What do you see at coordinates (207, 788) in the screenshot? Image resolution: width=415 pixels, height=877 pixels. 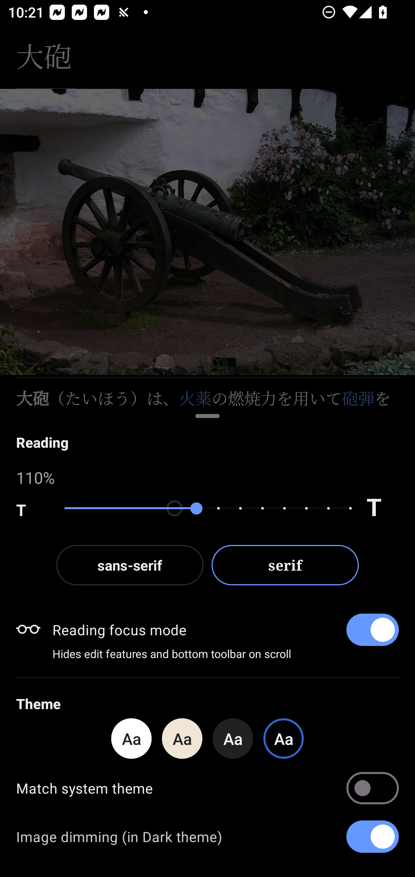 I see `Match system theme` at bounding box center [207, 788].